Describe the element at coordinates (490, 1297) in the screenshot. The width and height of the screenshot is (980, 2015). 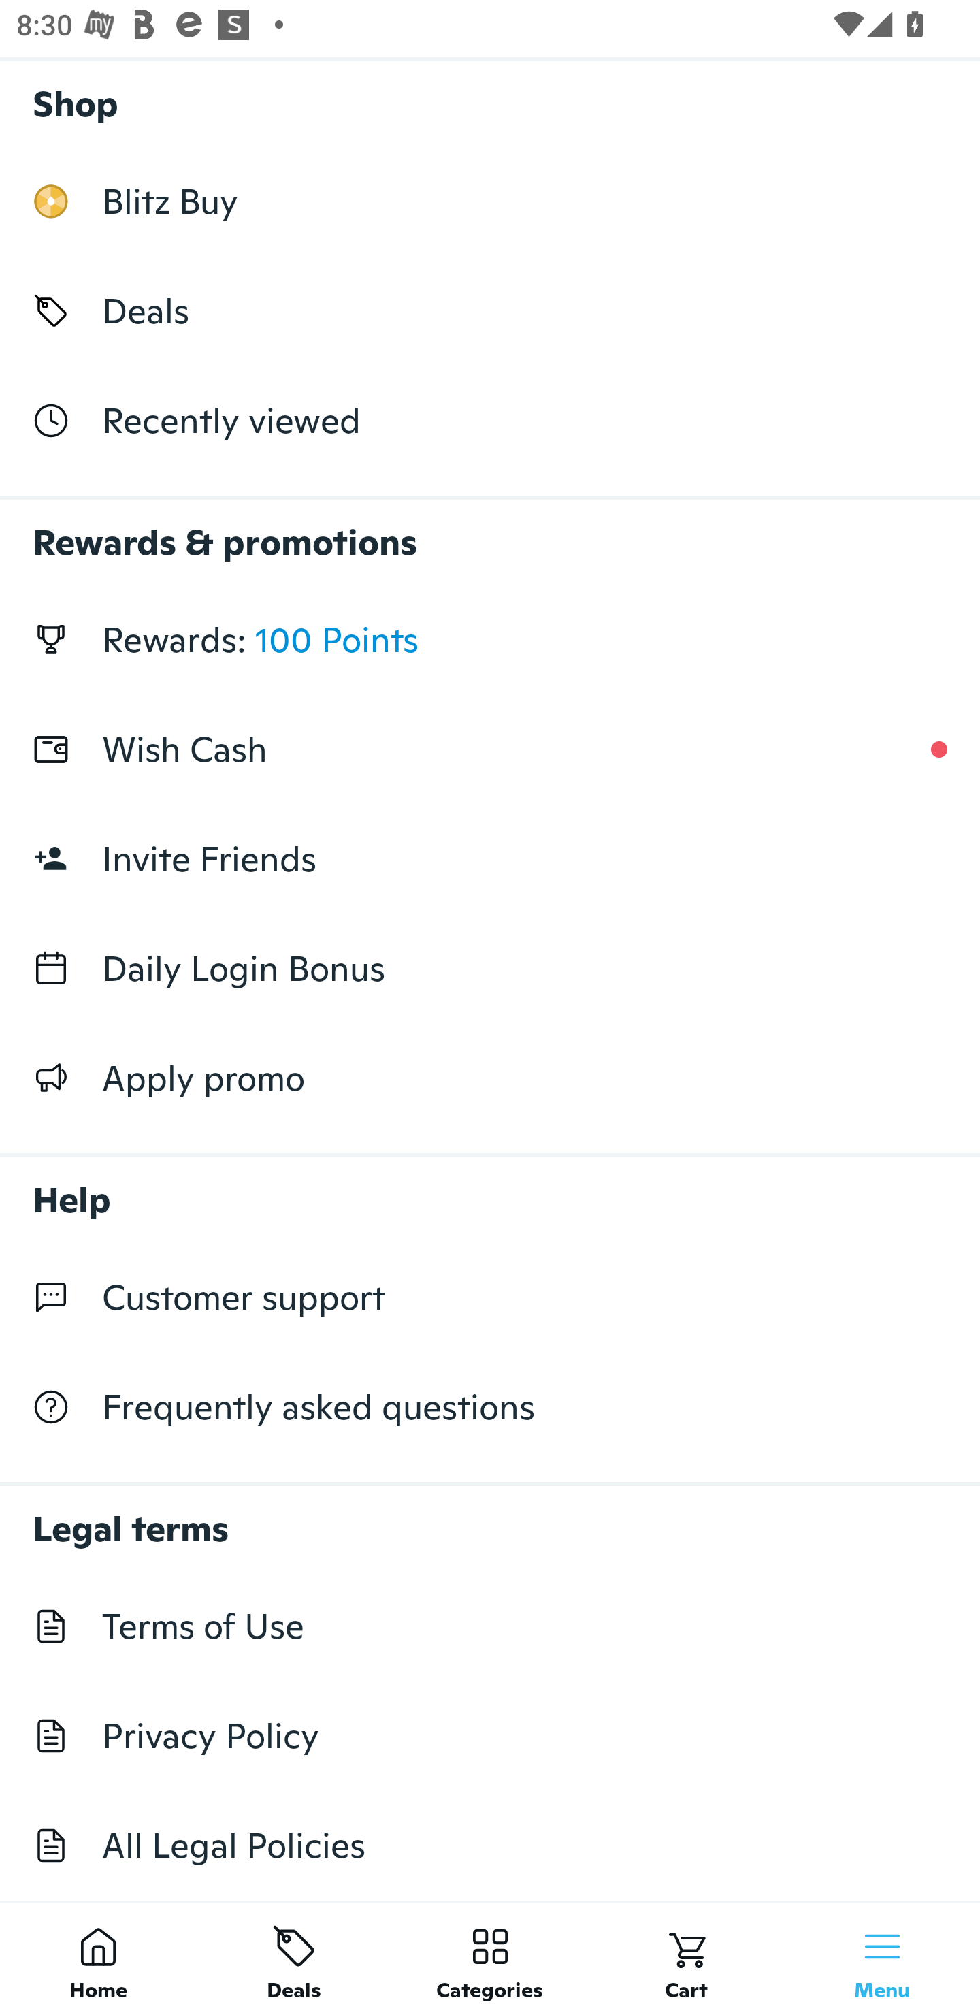
I see `Customer support` at that location.